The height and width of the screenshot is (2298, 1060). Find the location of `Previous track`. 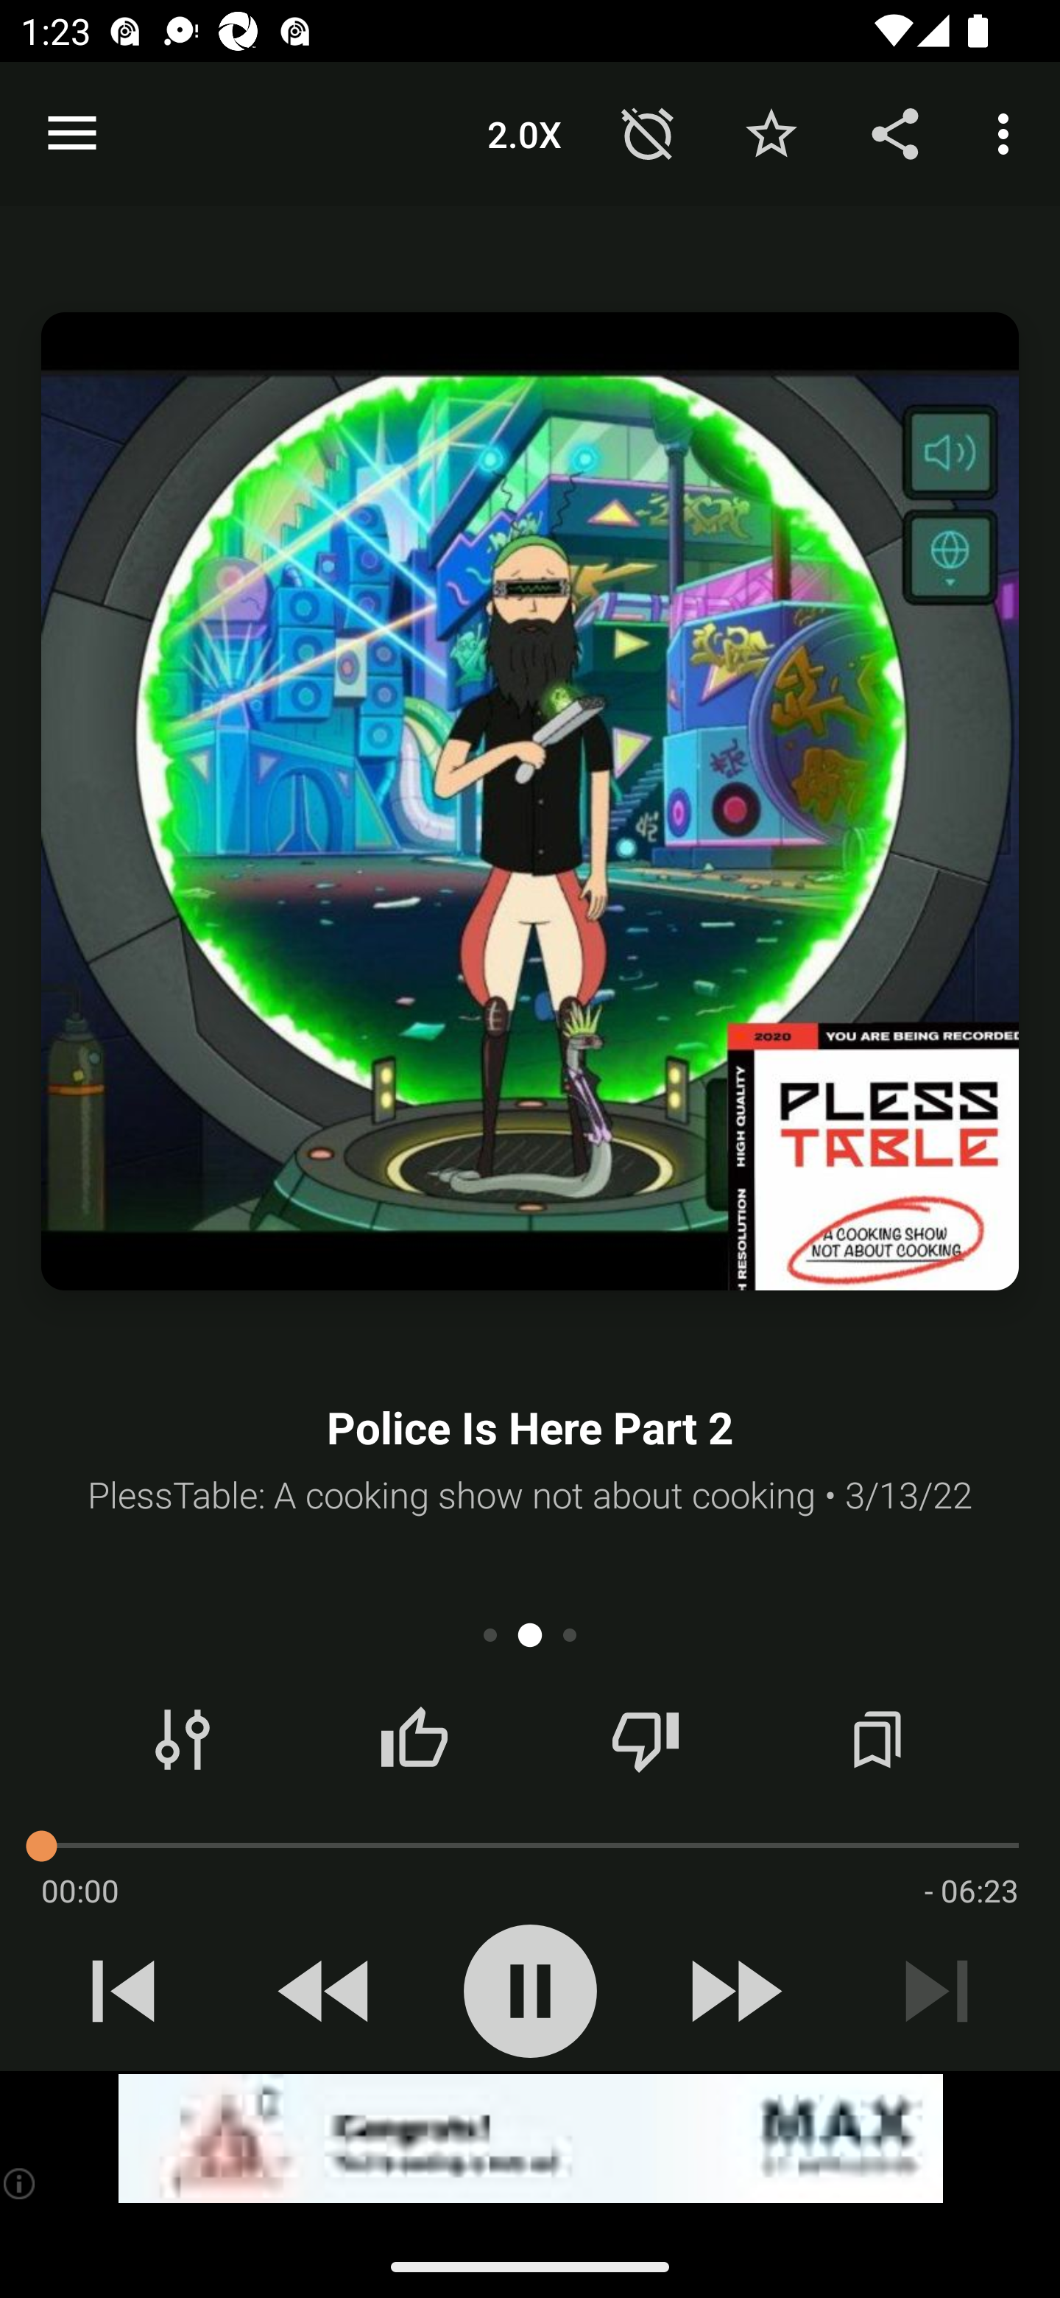

Previous track is located at coordinates (124, 1991).